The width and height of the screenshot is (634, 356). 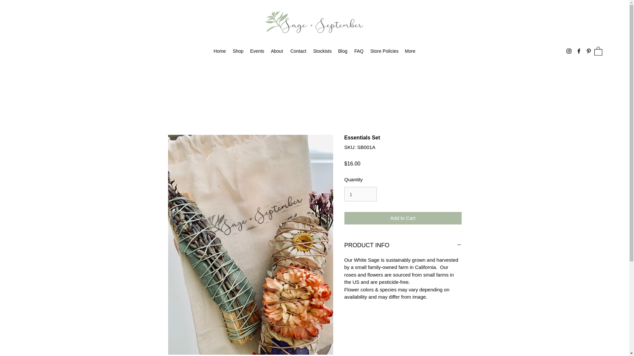 What do you see at coordinates (403, 246) in the screenshot?
I see `PRODUCT INFO` at bounding box center [403, 246].